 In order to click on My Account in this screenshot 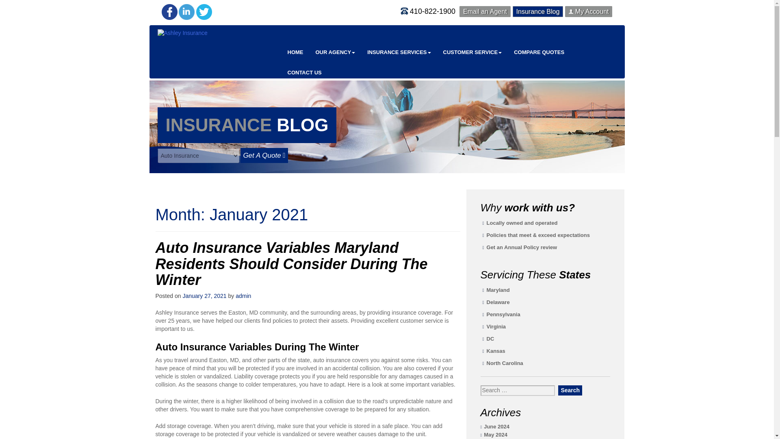, I will do `click(588, 11)`.